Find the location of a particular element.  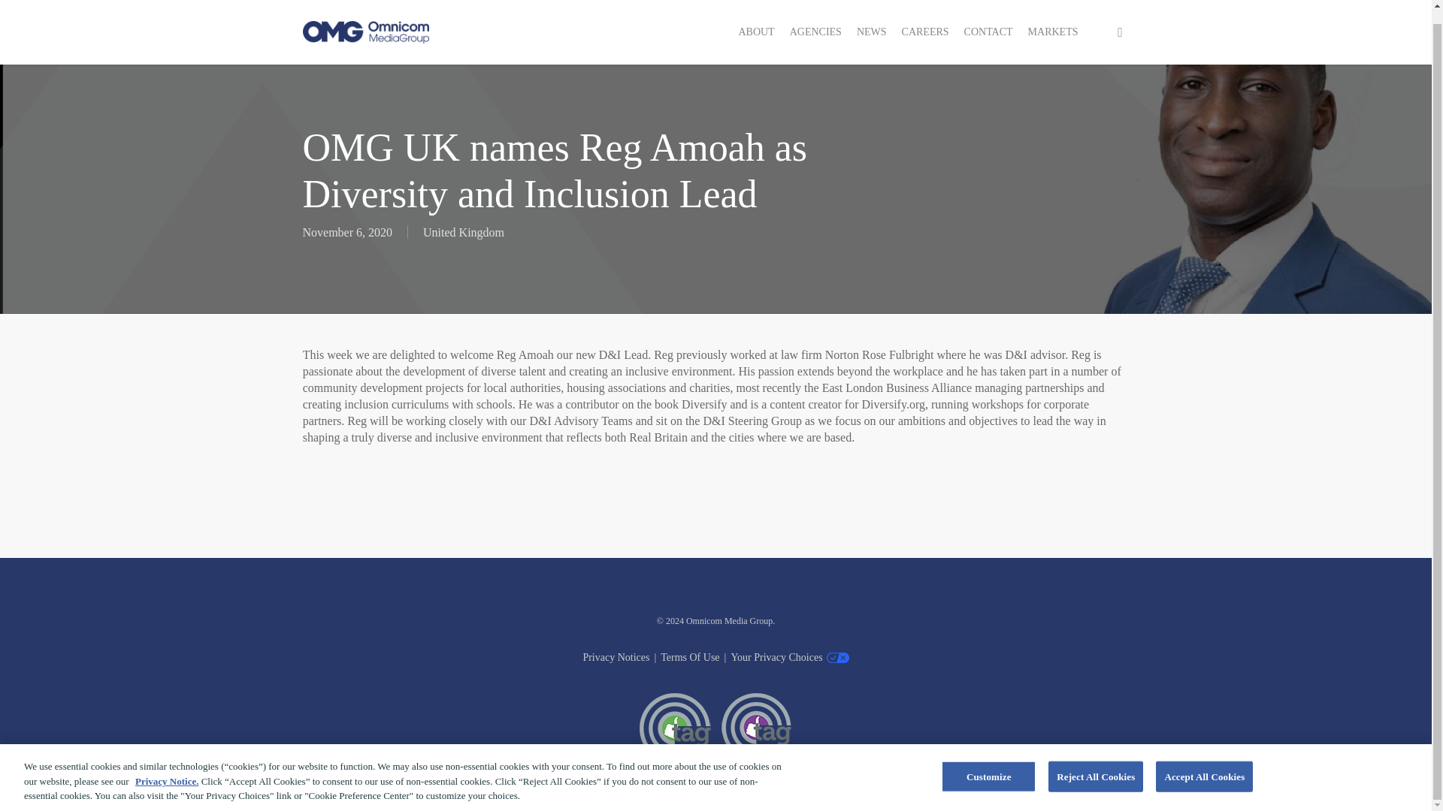

search is located at coordinates (1120, 18).